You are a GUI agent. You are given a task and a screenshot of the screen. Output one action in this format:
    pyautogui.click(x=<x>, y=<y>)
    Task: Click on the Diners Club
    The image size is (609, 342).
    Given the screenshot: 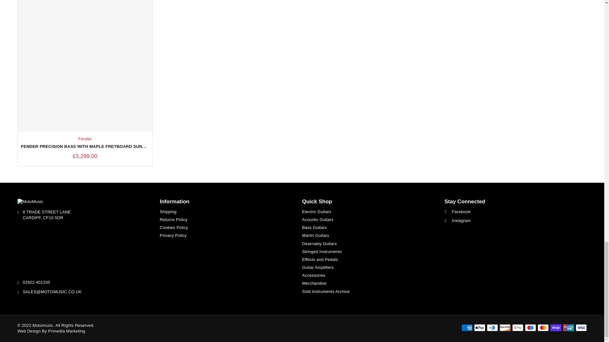 What is the action you would take?
    pyautogui.click(x=492, y=327)
    